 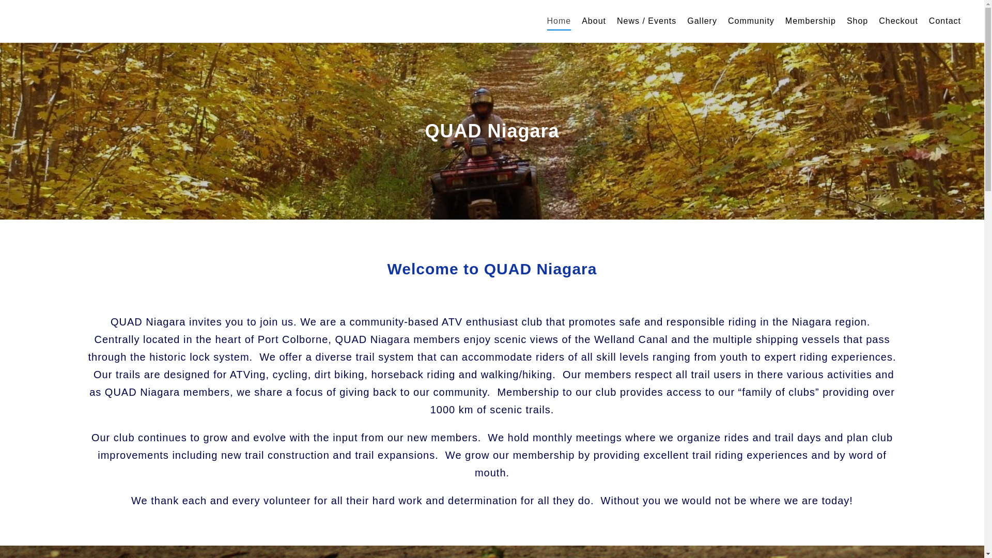 What do you see at coordinates (944, 21) in the screenshot?
I see `Contact` at bounding box center [944, 21].